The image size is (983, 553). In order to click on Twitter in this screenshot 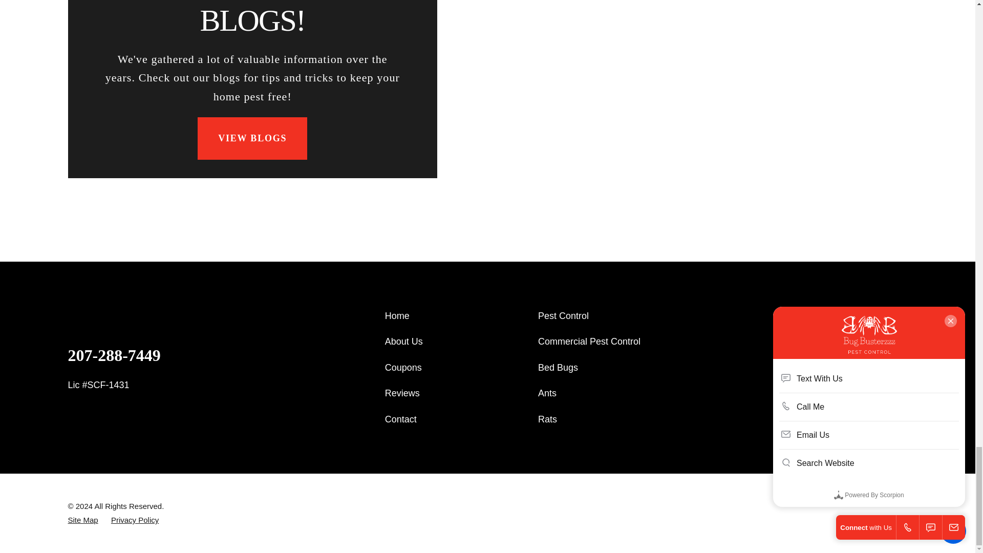, I will do `click(868, 359)`.